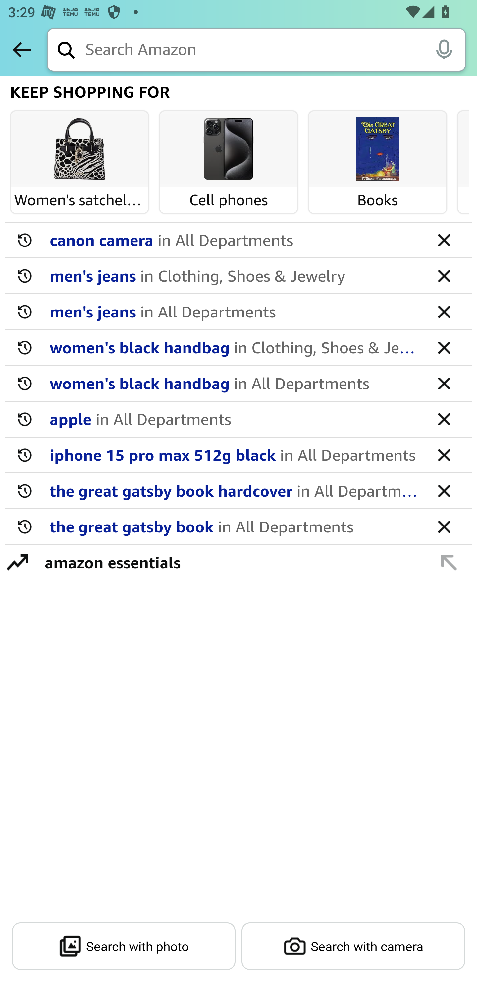 This screenshot has width=477, height=982. What do you see at coordinates (234, 490) in the screenshot?
I see `the great gatsby book hardcover` at bounding box center [234, 490].